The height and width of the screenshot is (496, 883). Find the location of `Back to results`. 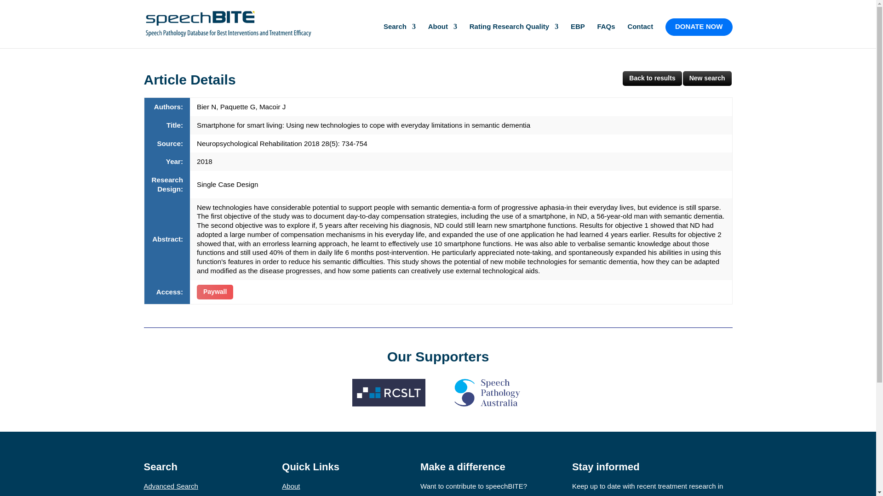

Back to results is located at coordinates (652, 78).